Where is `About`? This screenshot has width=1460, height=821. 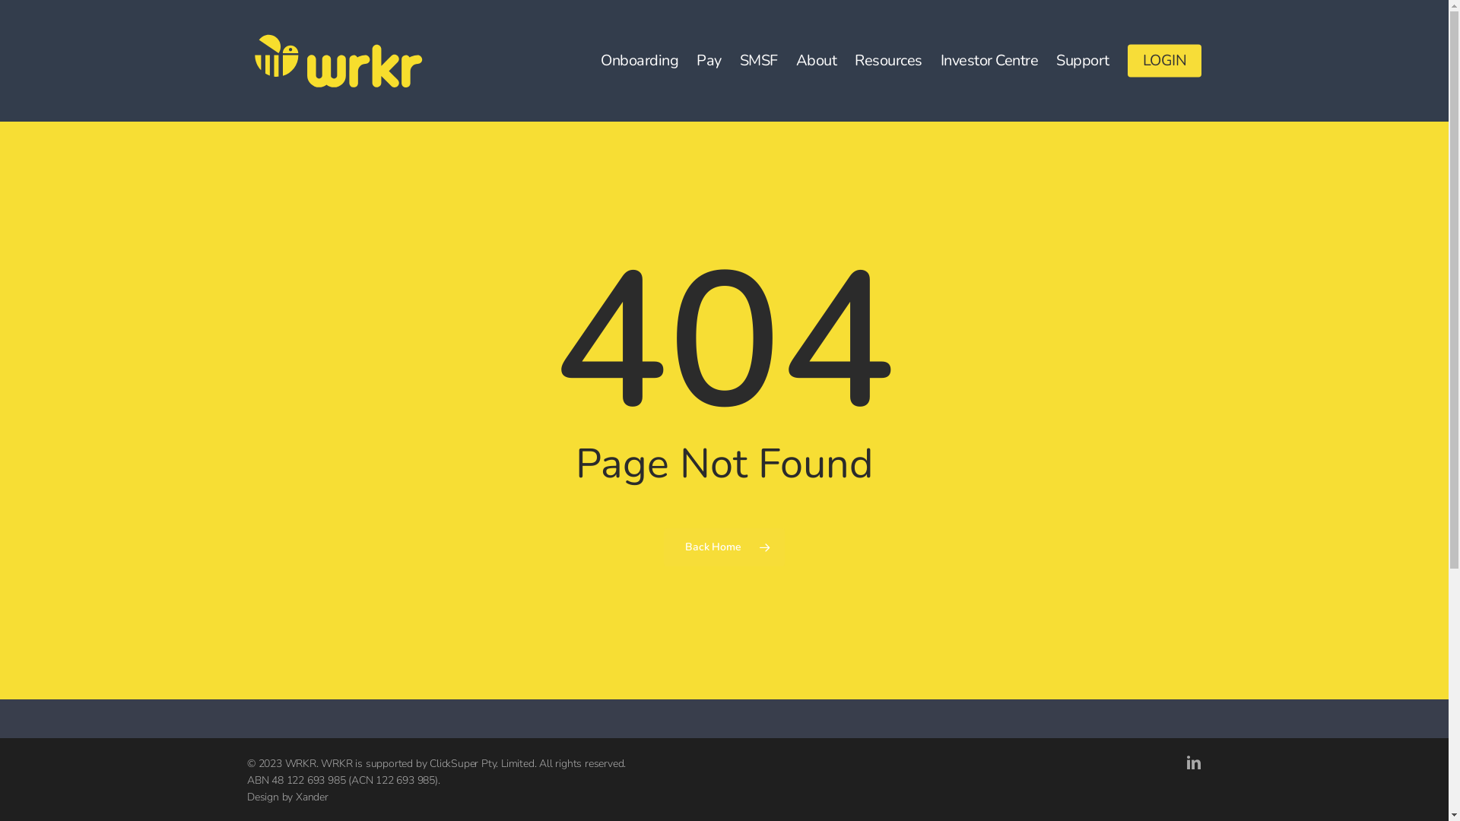
About is located at coordinates (816, 61).